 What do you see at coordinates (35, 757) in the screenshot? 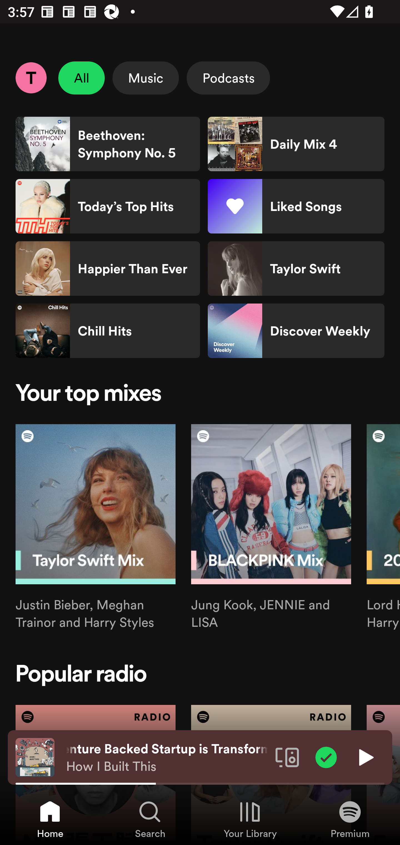
I see `The cover art of the currently playing track` at bounding box center [35, 757].